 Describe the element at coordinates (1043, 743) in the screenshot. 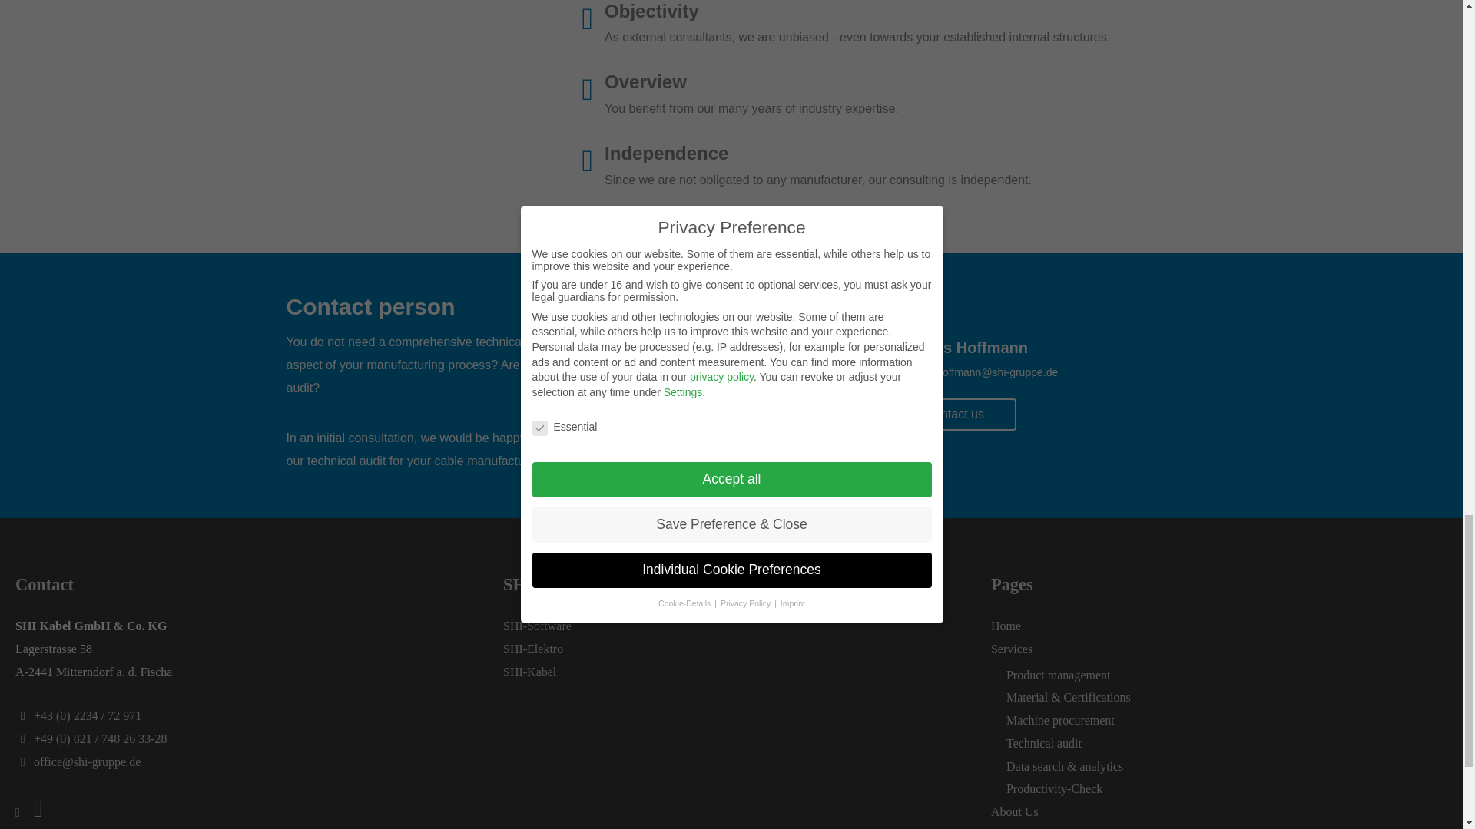

I see `Technical audit` at that location.